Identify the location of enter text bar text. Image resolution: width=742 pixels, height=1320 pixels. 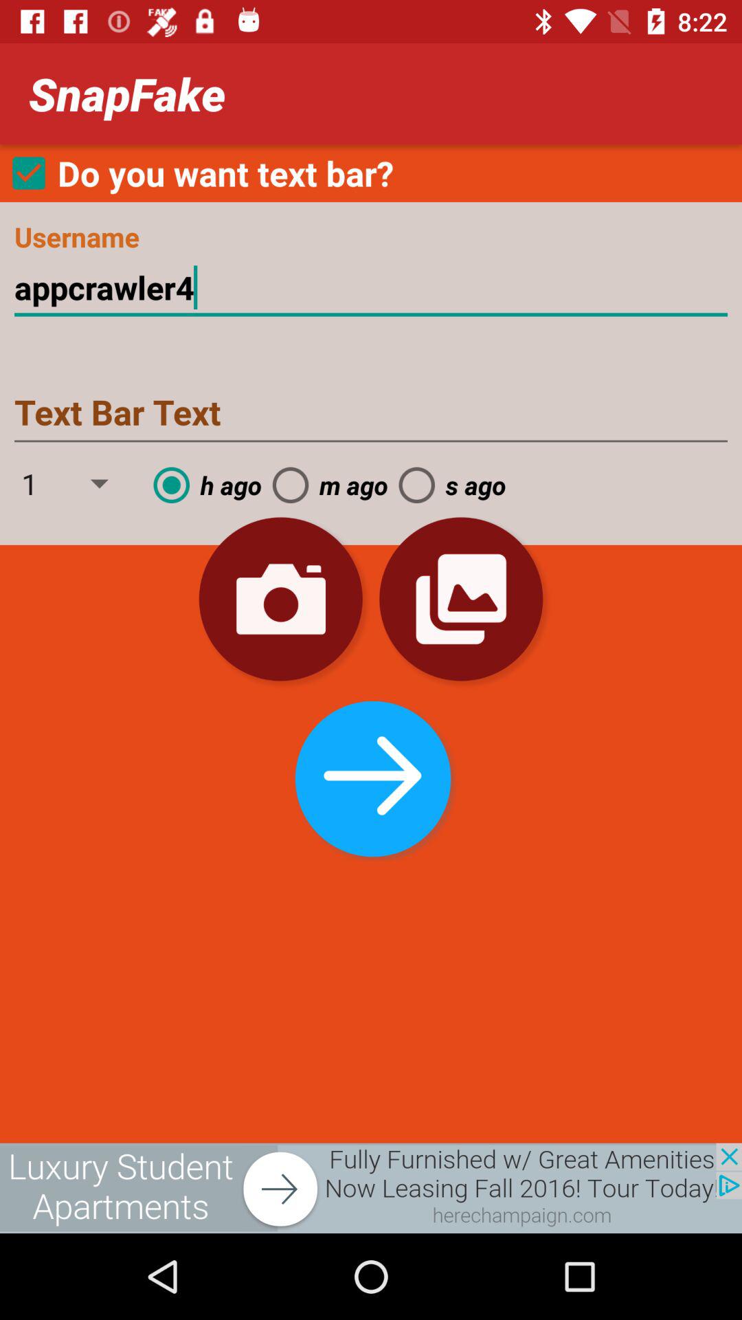
(371, 414).